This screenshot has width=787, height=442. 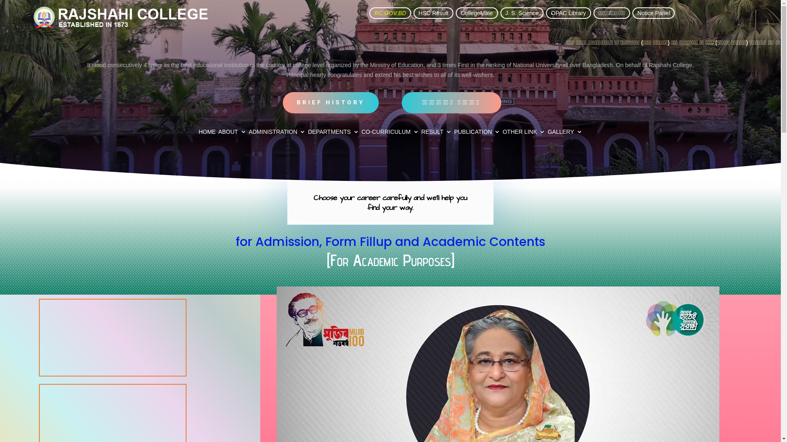 I want to click on PUBLICATION, so click(x=477, y=133).